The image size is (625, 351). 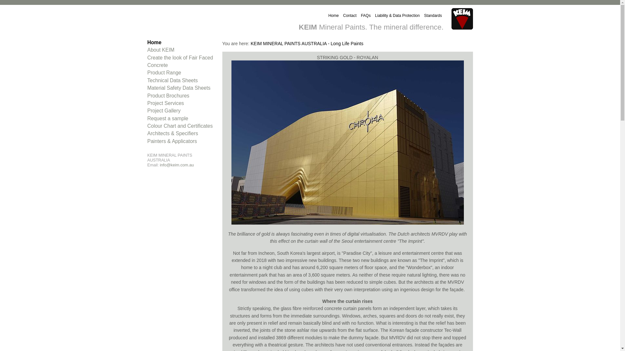 I want to click on KEIM MINERAL PAINTS AUSTRALIA - Long Life Paints, so click(x=307, y=44).